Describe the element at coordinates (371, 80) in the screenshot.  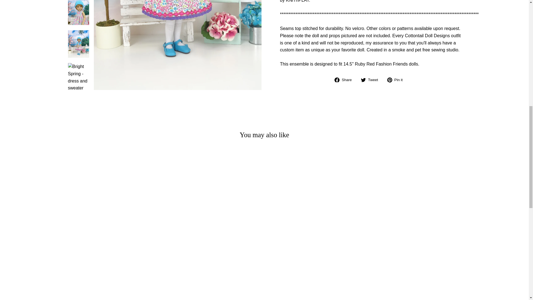
I see `Tweet on Twitter` at that location.